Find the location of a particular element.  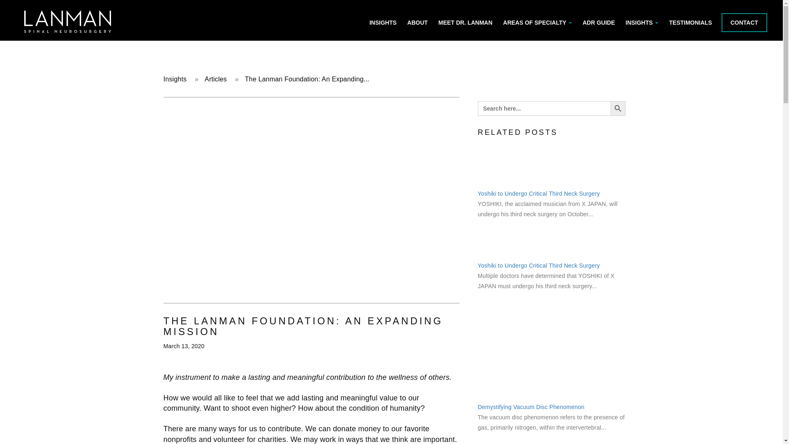

ADR Guide is located at coordinates (599, 22).